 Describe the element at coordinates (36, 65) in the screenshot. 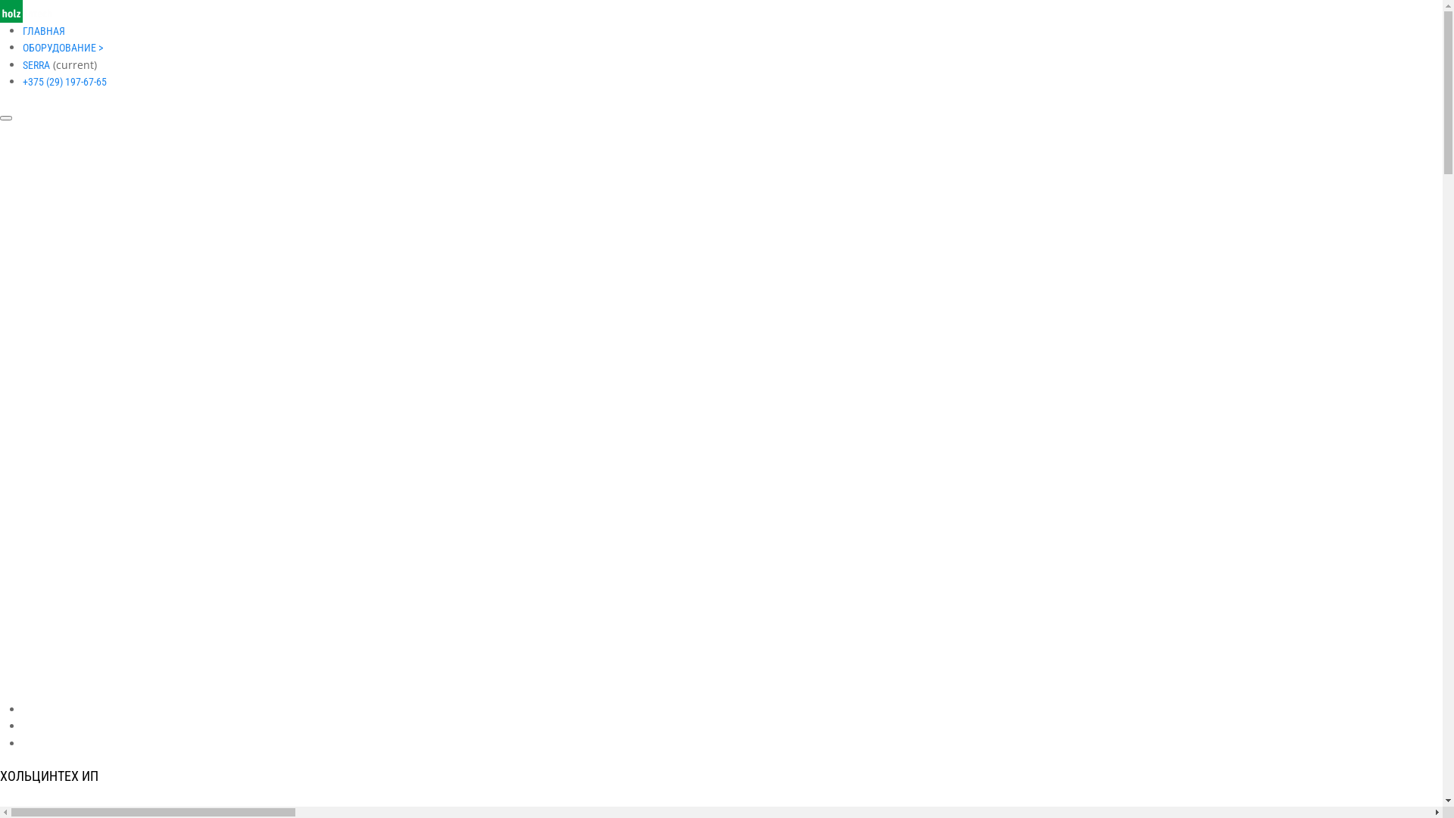

I see `SERRA` at that location.